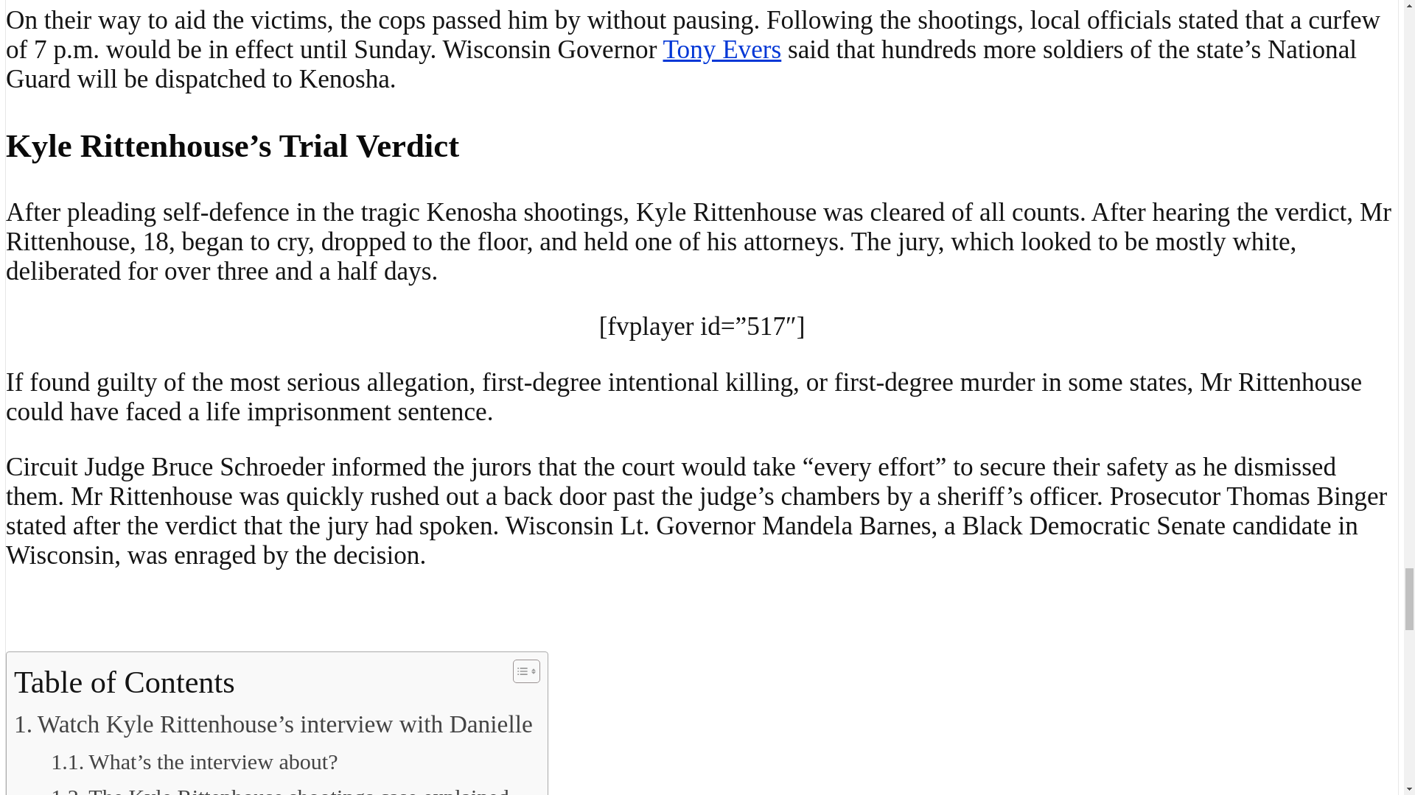 This screenshot has height=795, width=1415. I want to click on The Kyle Rittenhouse shootings case explained, so click(280, 788).